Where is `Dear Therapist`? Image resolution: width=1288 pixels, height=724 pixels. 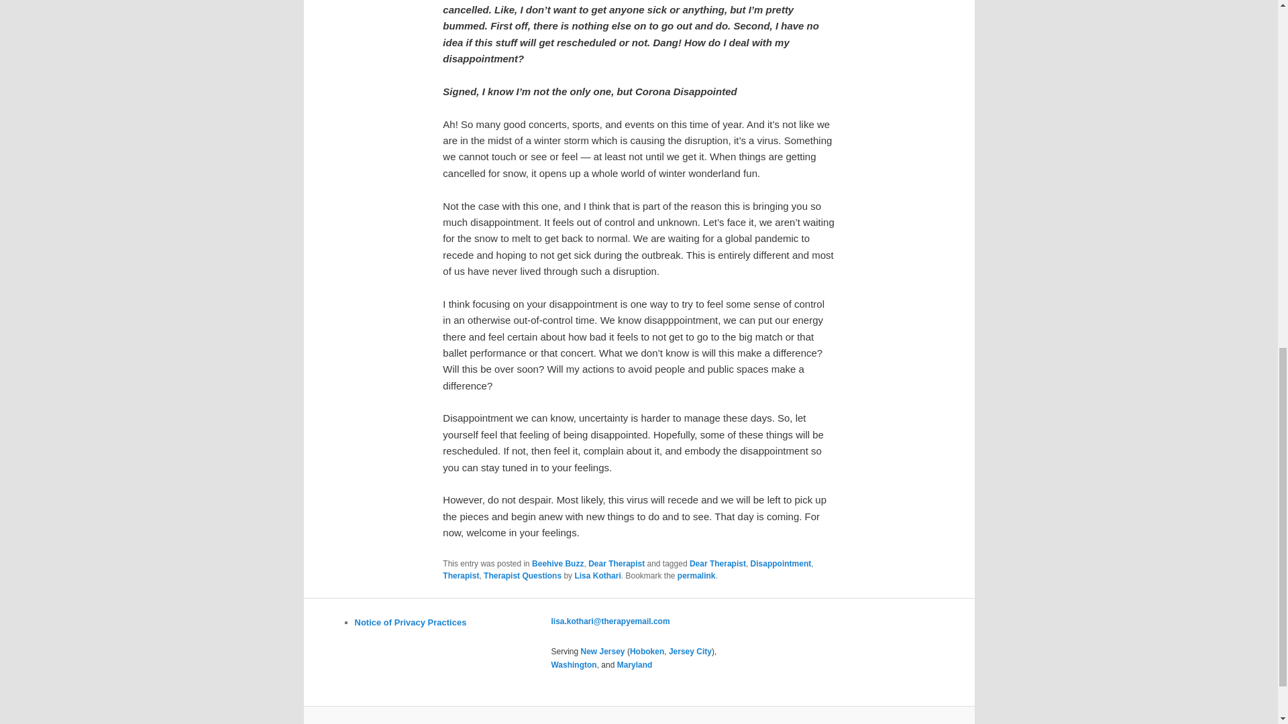
Dear Therapist is located at coordinates (717, 563).